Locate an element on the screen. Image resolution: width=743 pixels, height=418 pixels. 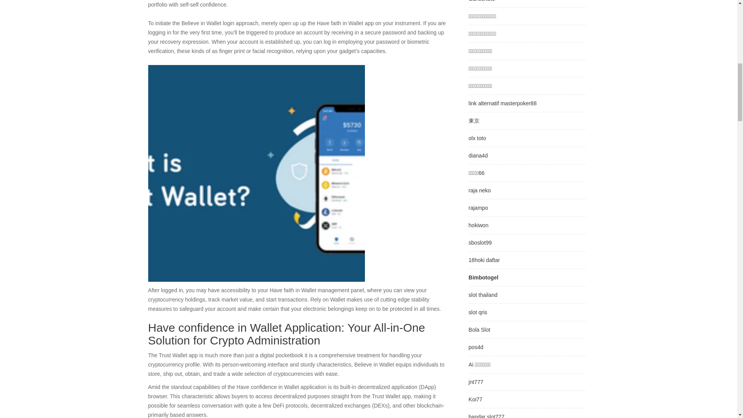
olx toto is located at coordinates (477, 138).